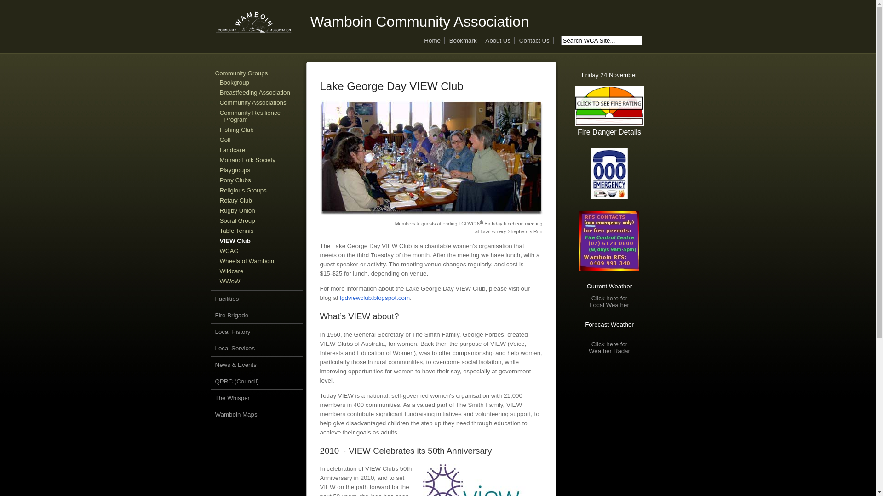 The height and width of the screenshot is (496, 883). What do you see at coordinates (232, 315) in the screenshot?
I see `Fire Brigade` at bounding box center [232, 315].